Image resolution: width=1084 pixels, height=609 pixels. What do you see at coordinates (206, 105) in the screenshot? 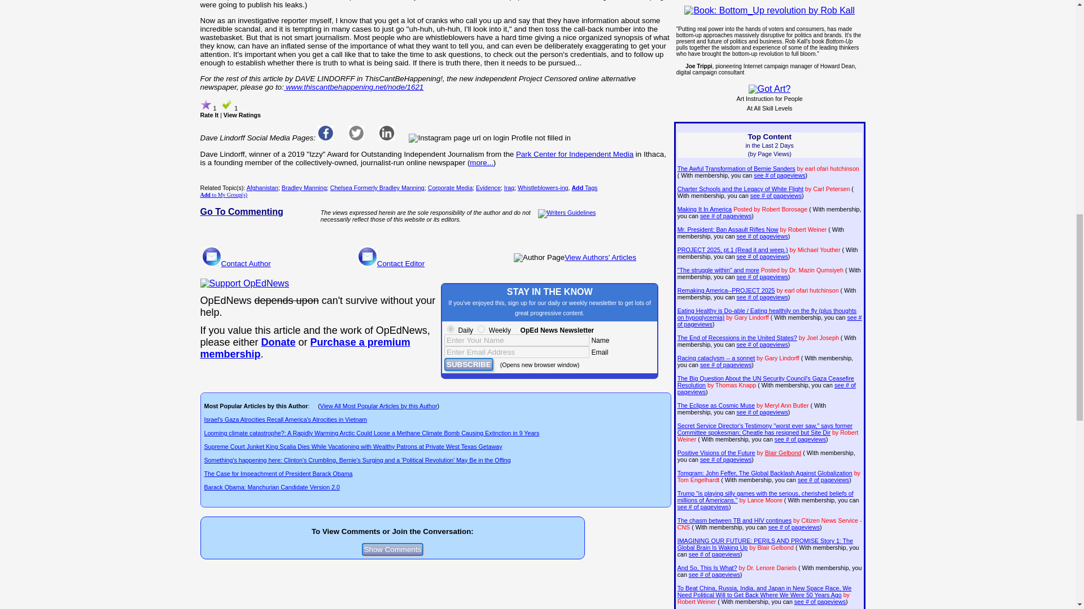
I see `Interesting` at bounding box center [206, 105].